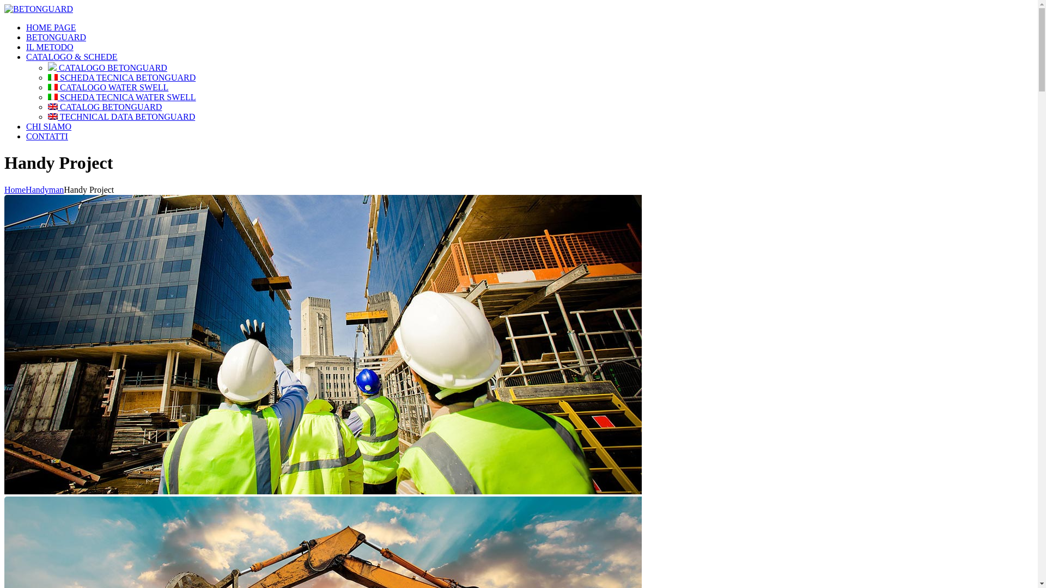 This screenshot has height=588, width=1046. Describe the element at coordinates (45, 189) in the screenshot. I see `Handyman` at that location.